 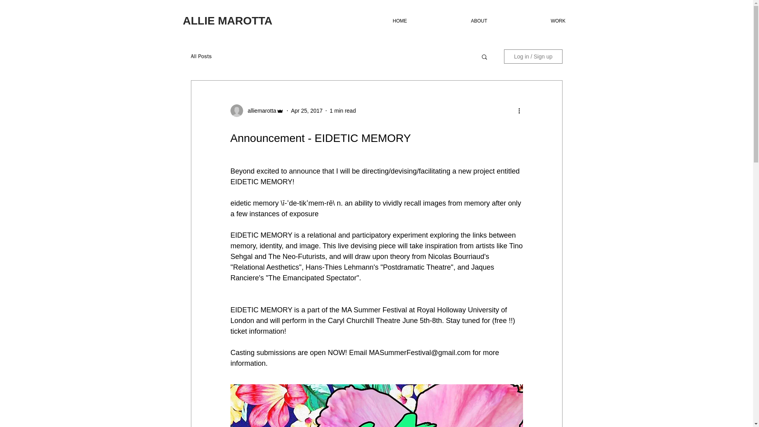 What do you see at coordinates (533, 21) in the screenshot?
I see `WORK` at bounding box center [533, 21].